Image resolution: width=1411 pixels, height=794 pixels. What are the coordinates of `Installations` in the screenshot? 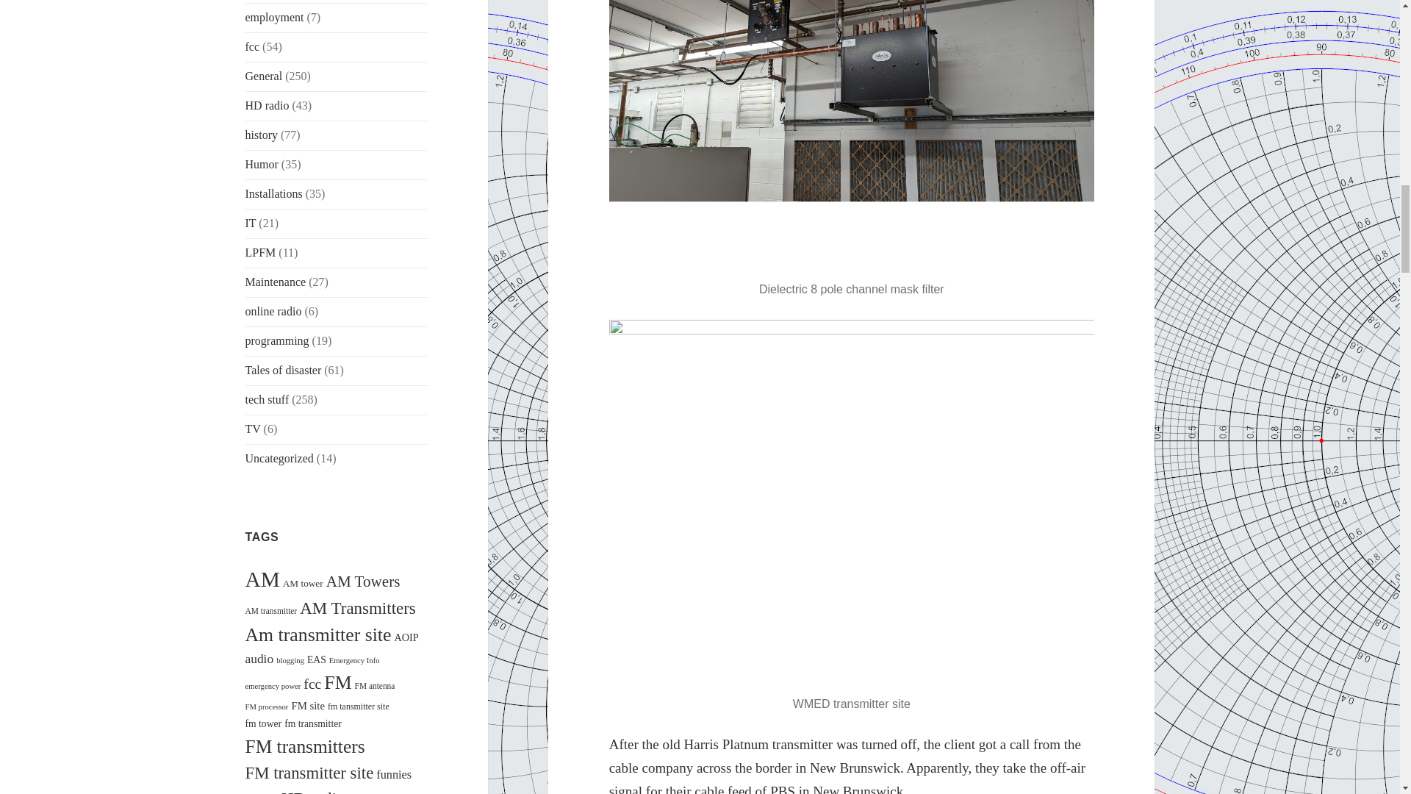 It's located at (274, 193).